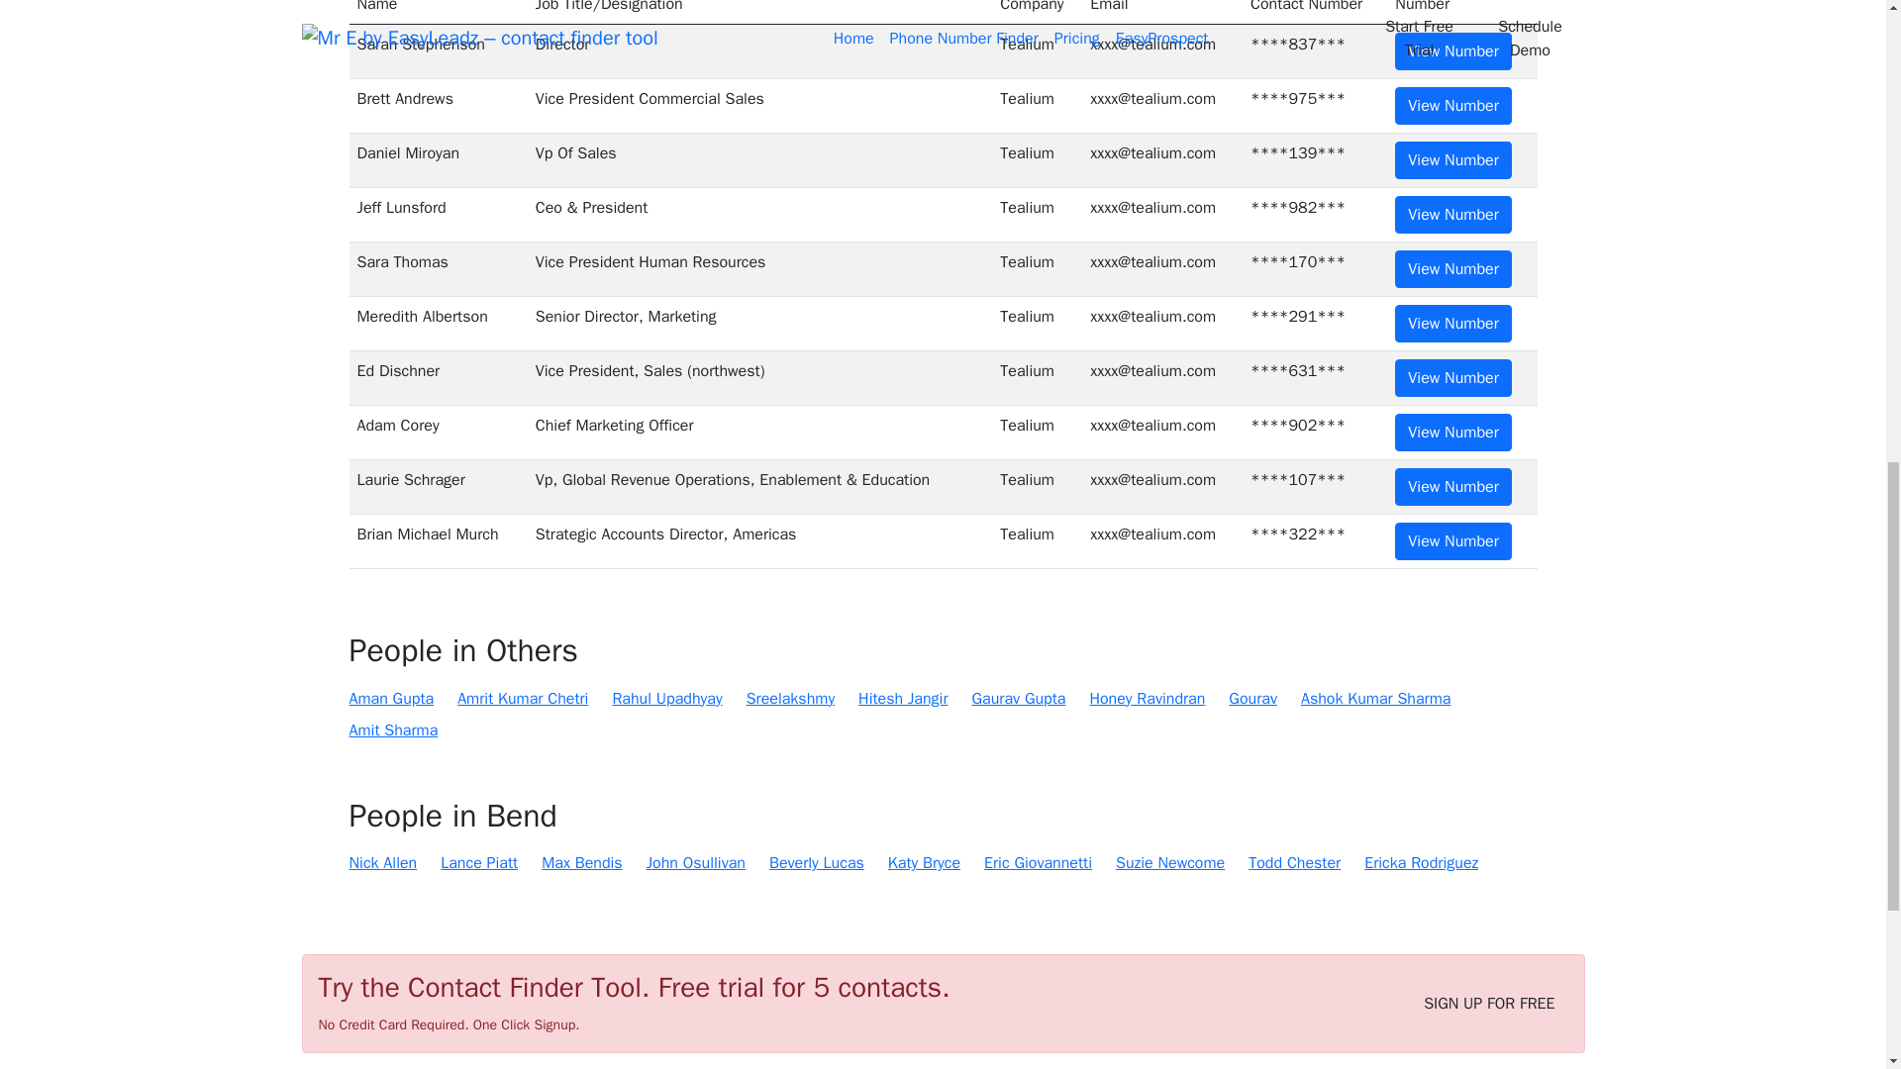  What do you see at coordinates (523, 699) in the screenshot?
I see `Amrit Kumar Chetri` at bounding box center [523, 699].